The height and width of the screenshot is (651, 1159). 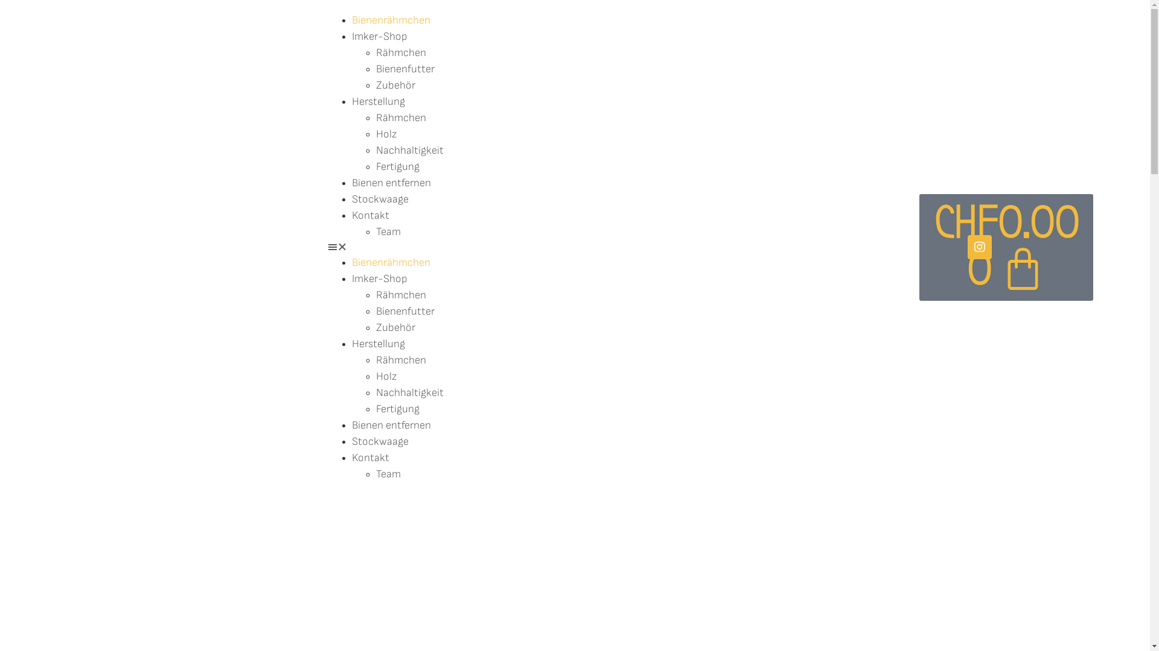 What do you see at coordinates (370, 458) in the screenshot?
I see `Kontakt` at bounding box center [370, 458].